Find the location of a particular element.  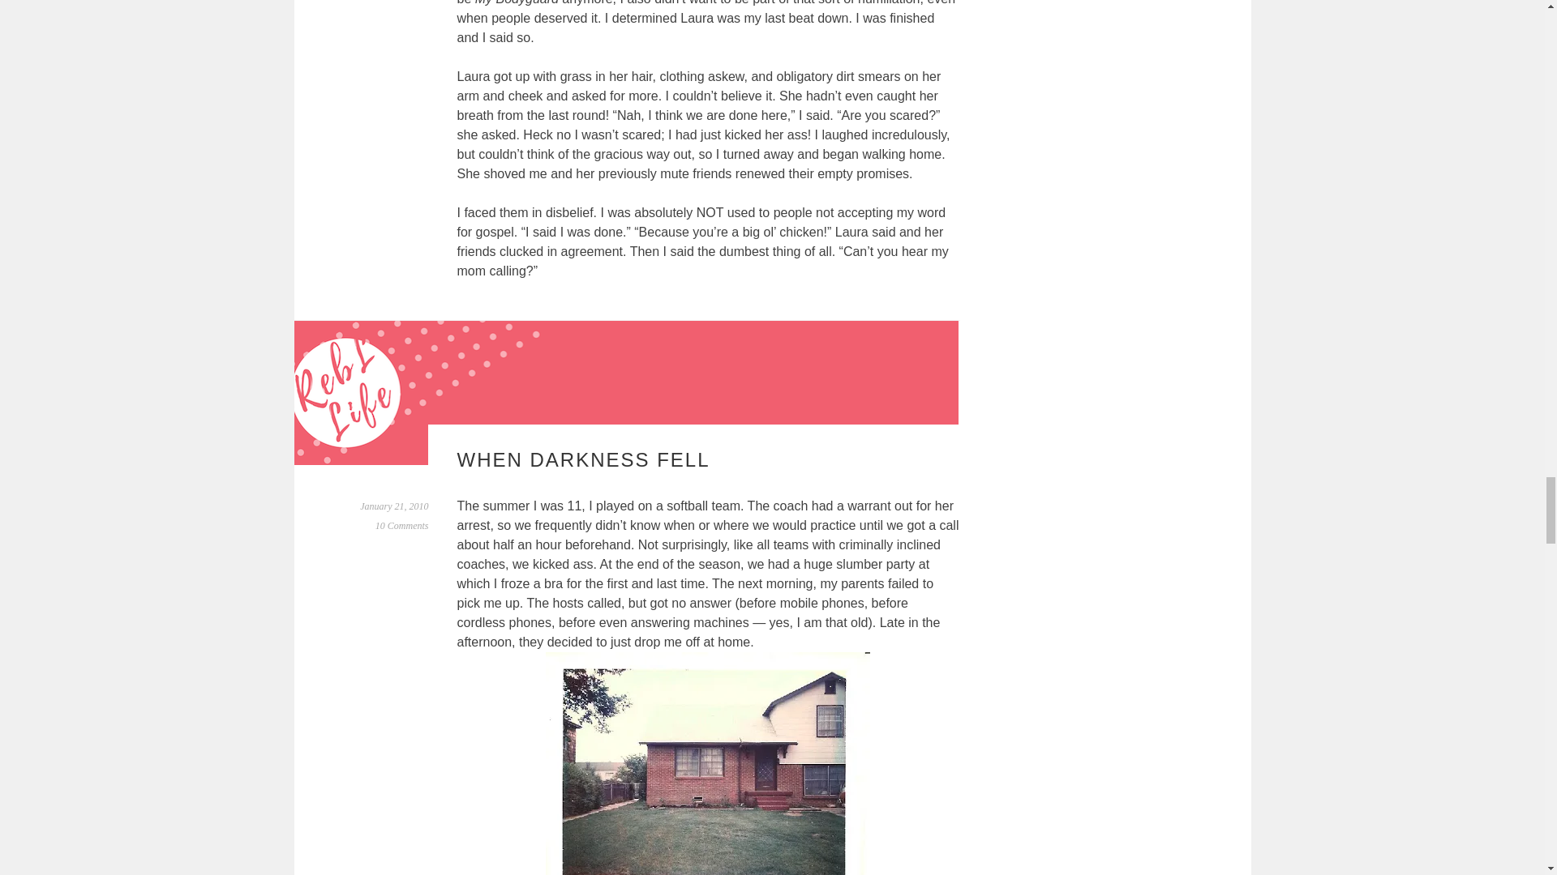

Permalink to When Darkness Fell is located at coordinates (394, 506).